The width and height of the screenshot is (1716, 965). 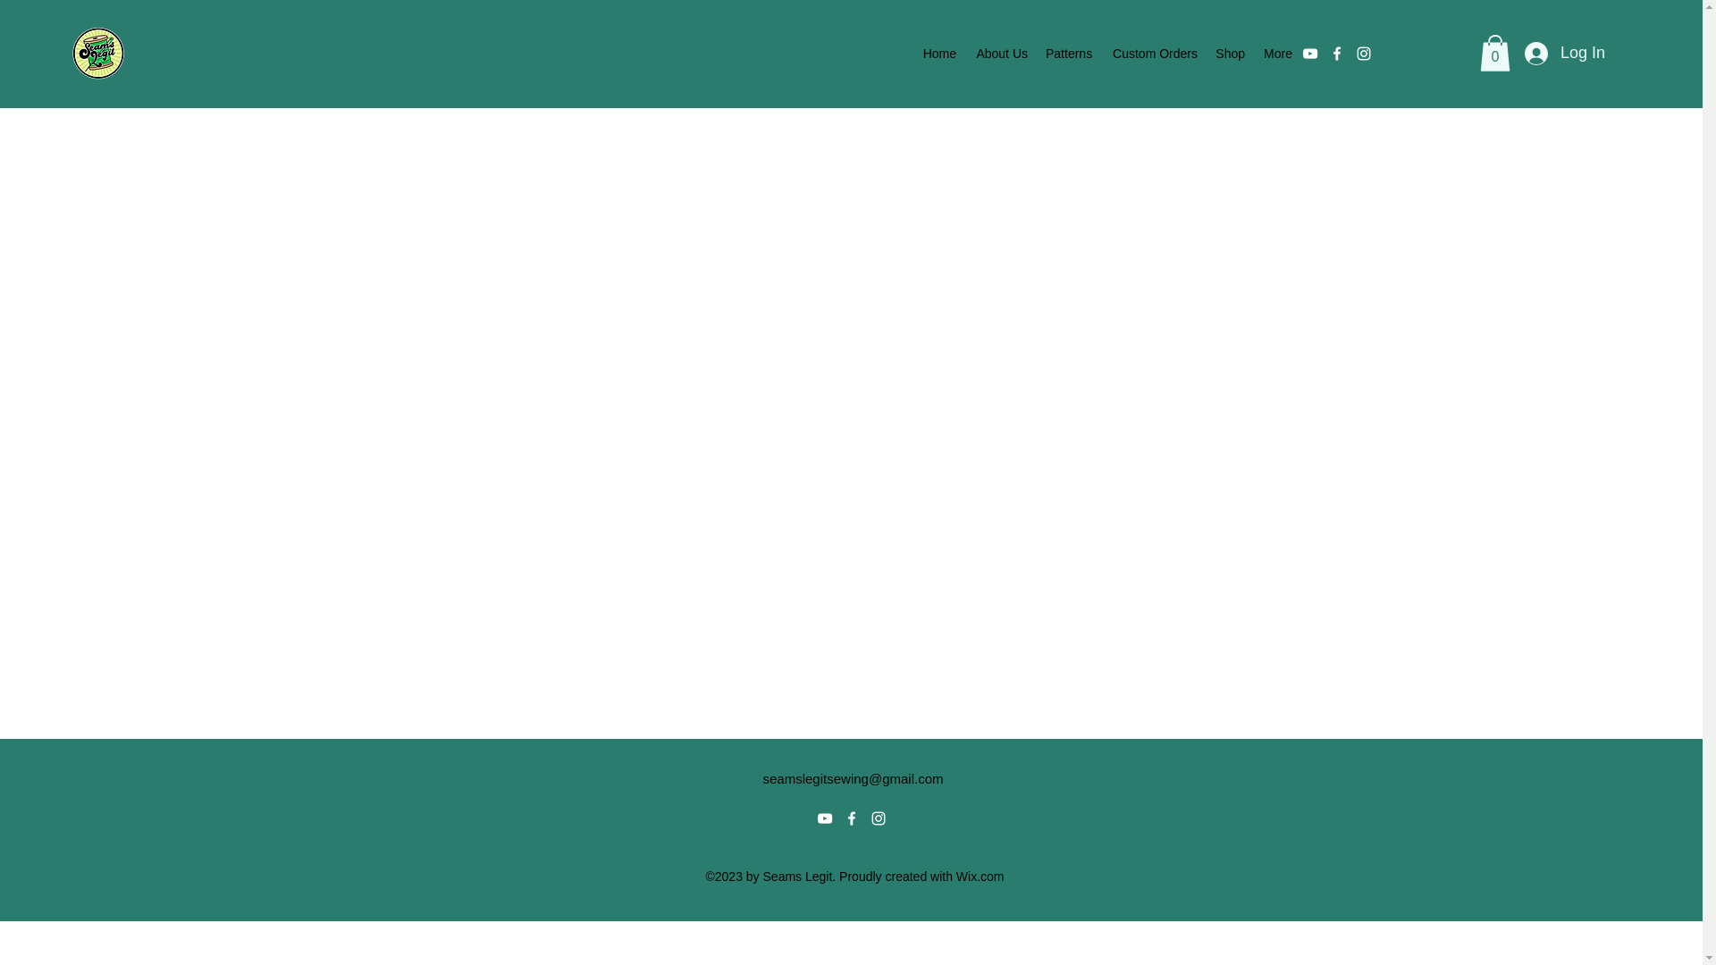 What do you see at coordinates (1000, 54) in the screenshot?
I see `About Us` at bounding box center [1000, 54].